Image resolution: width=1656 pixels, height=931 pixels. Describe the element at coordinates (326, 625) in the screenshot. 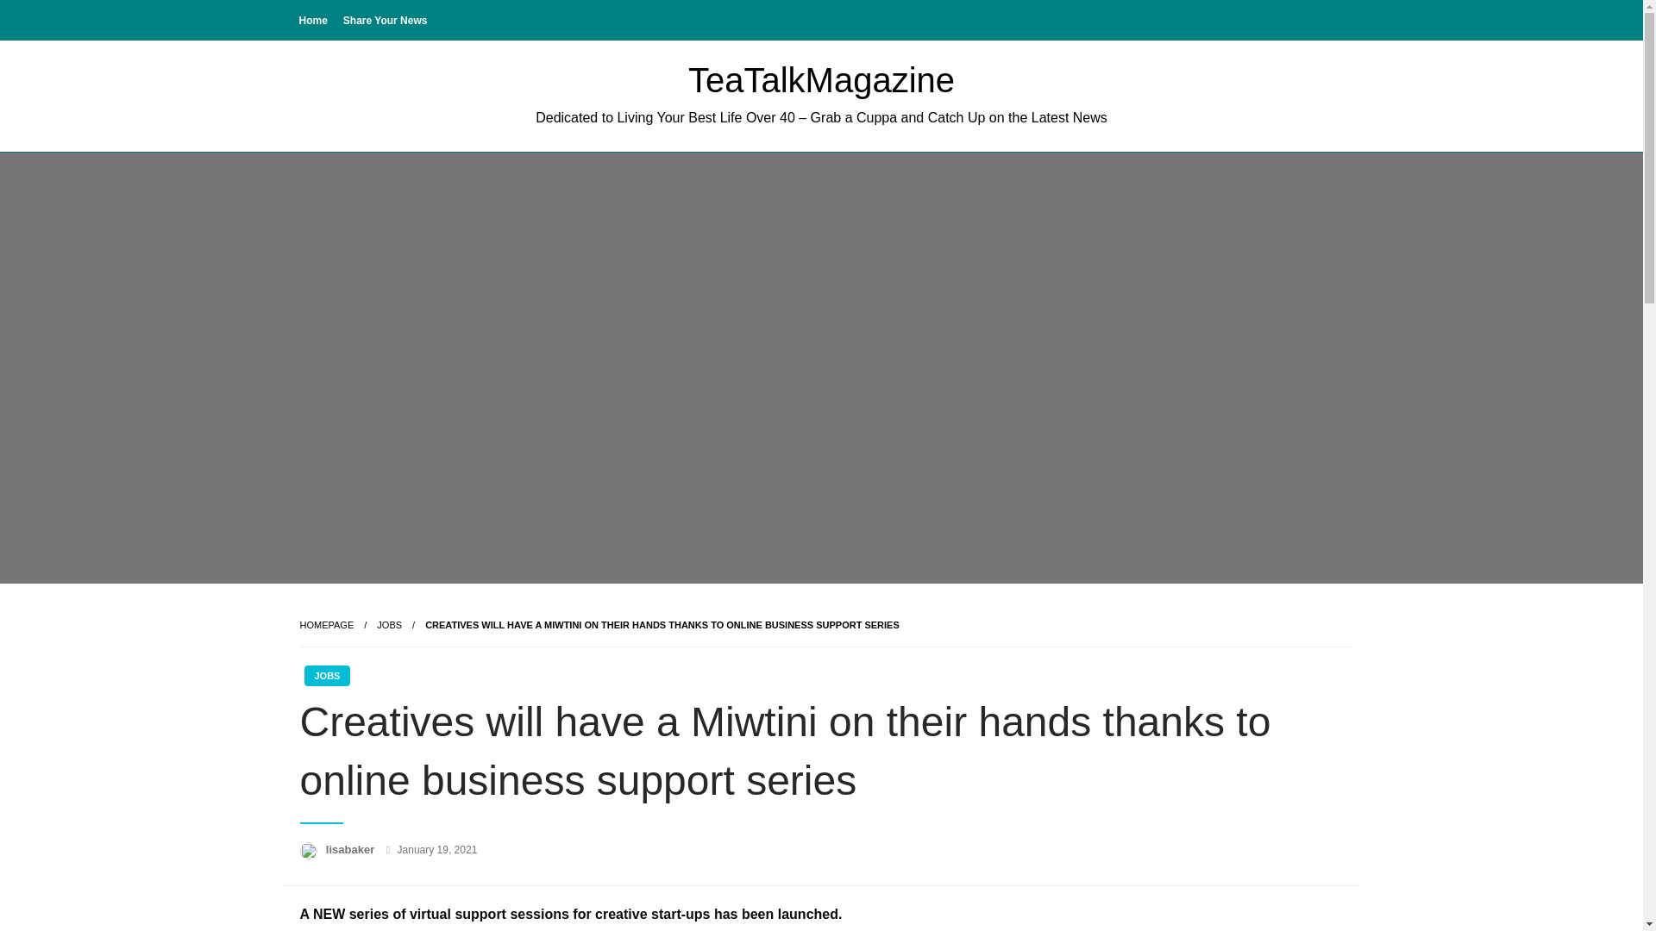

I see `Homepage` at that location.